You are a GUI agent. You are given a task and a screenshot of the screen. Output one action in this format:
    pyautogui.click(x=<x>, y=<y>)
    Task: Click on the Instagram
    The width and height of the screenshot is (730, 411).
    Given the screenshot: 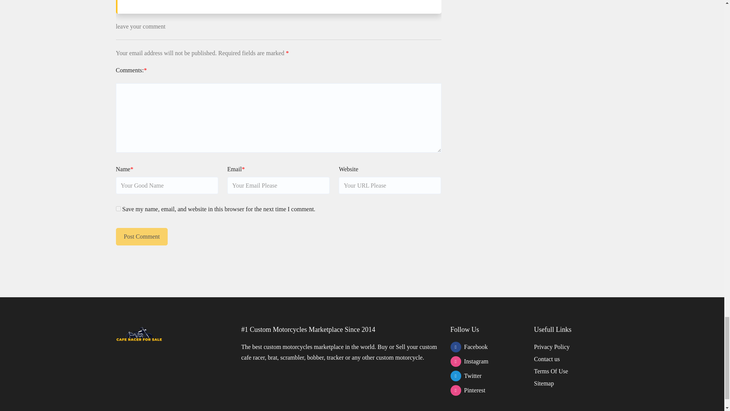 What is the action you would take?
    pyautogui.click(x=487, y=362)
    